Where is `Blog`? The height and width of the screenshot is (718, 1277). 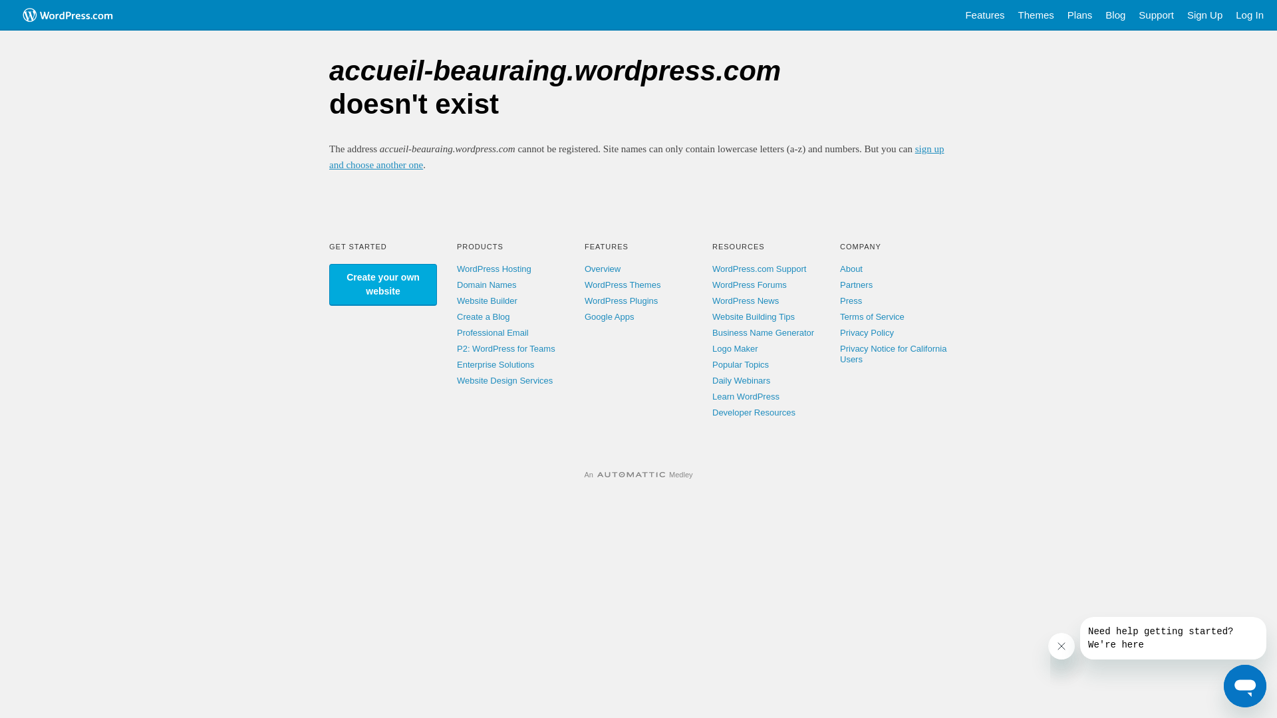 Blog is located at coordinates (1115, 15).